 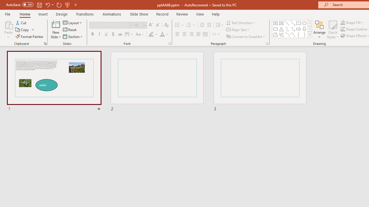 I want to click on Shape Fill, so click(x=352, y=22).